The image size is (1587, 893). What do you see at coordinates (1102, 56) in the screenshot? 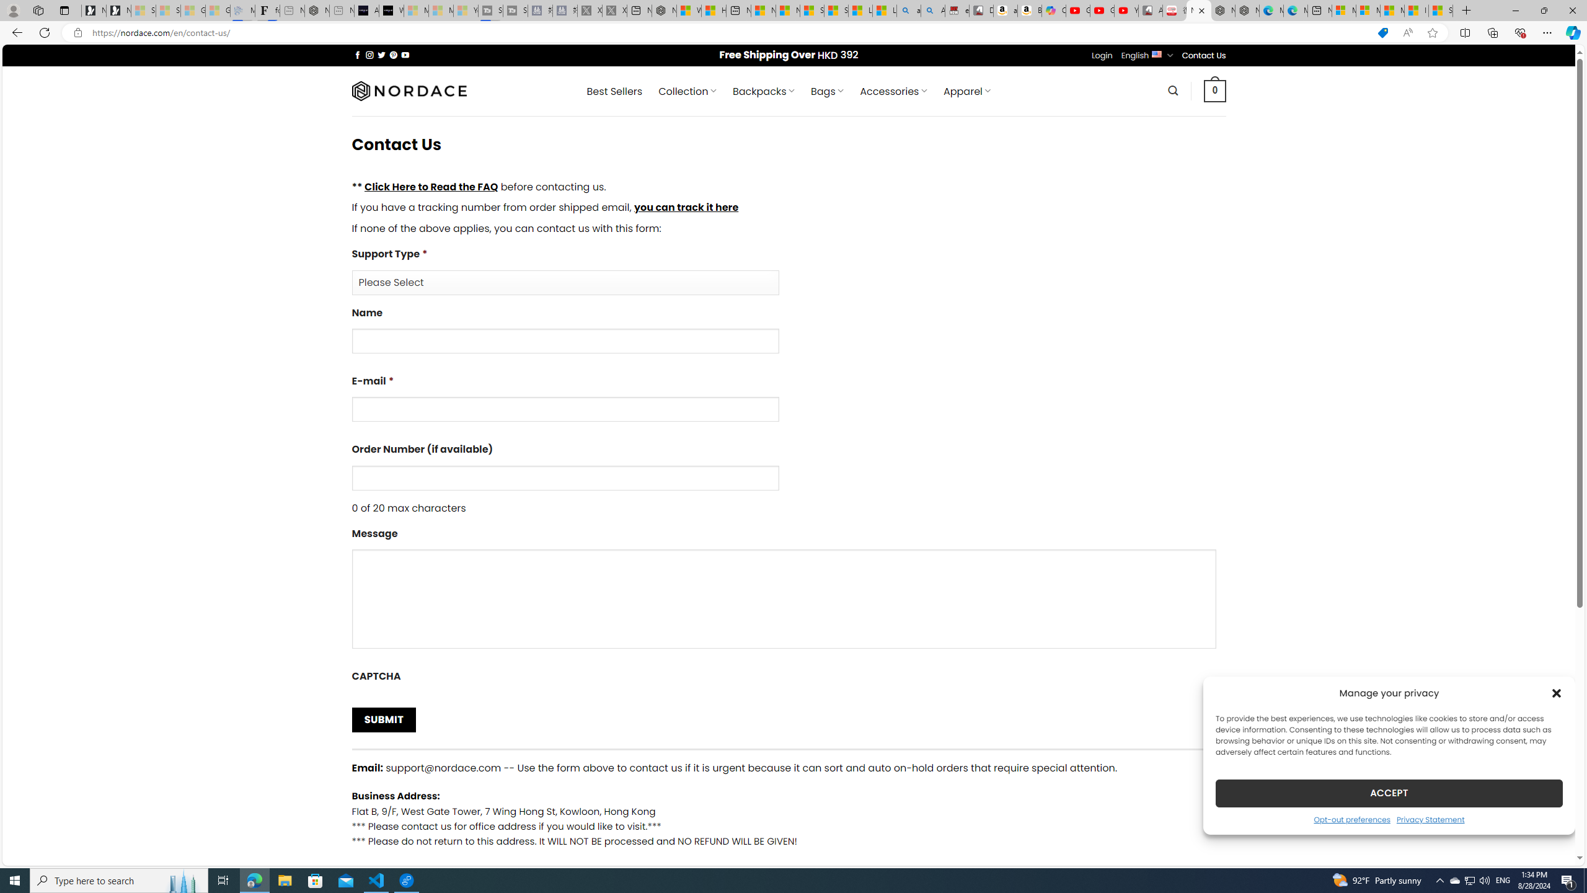
I see `Login` at bounding box center [1102, 56].